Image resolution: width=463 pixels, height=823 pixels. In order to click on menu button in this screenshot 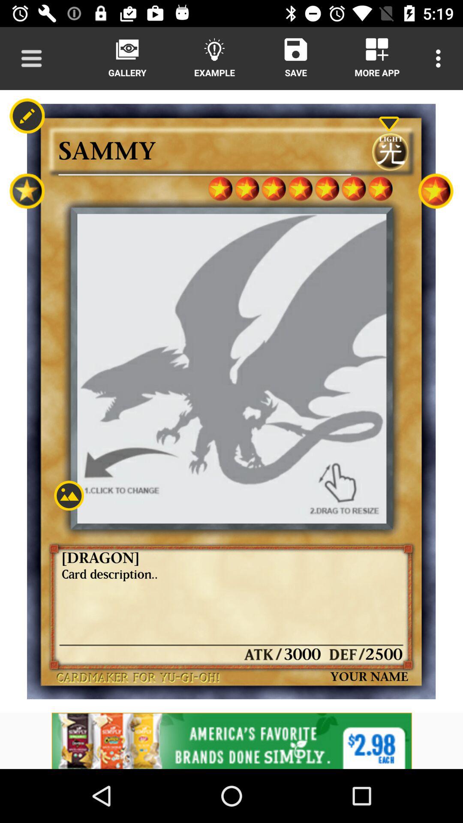, I will do `click(32, 58)`.